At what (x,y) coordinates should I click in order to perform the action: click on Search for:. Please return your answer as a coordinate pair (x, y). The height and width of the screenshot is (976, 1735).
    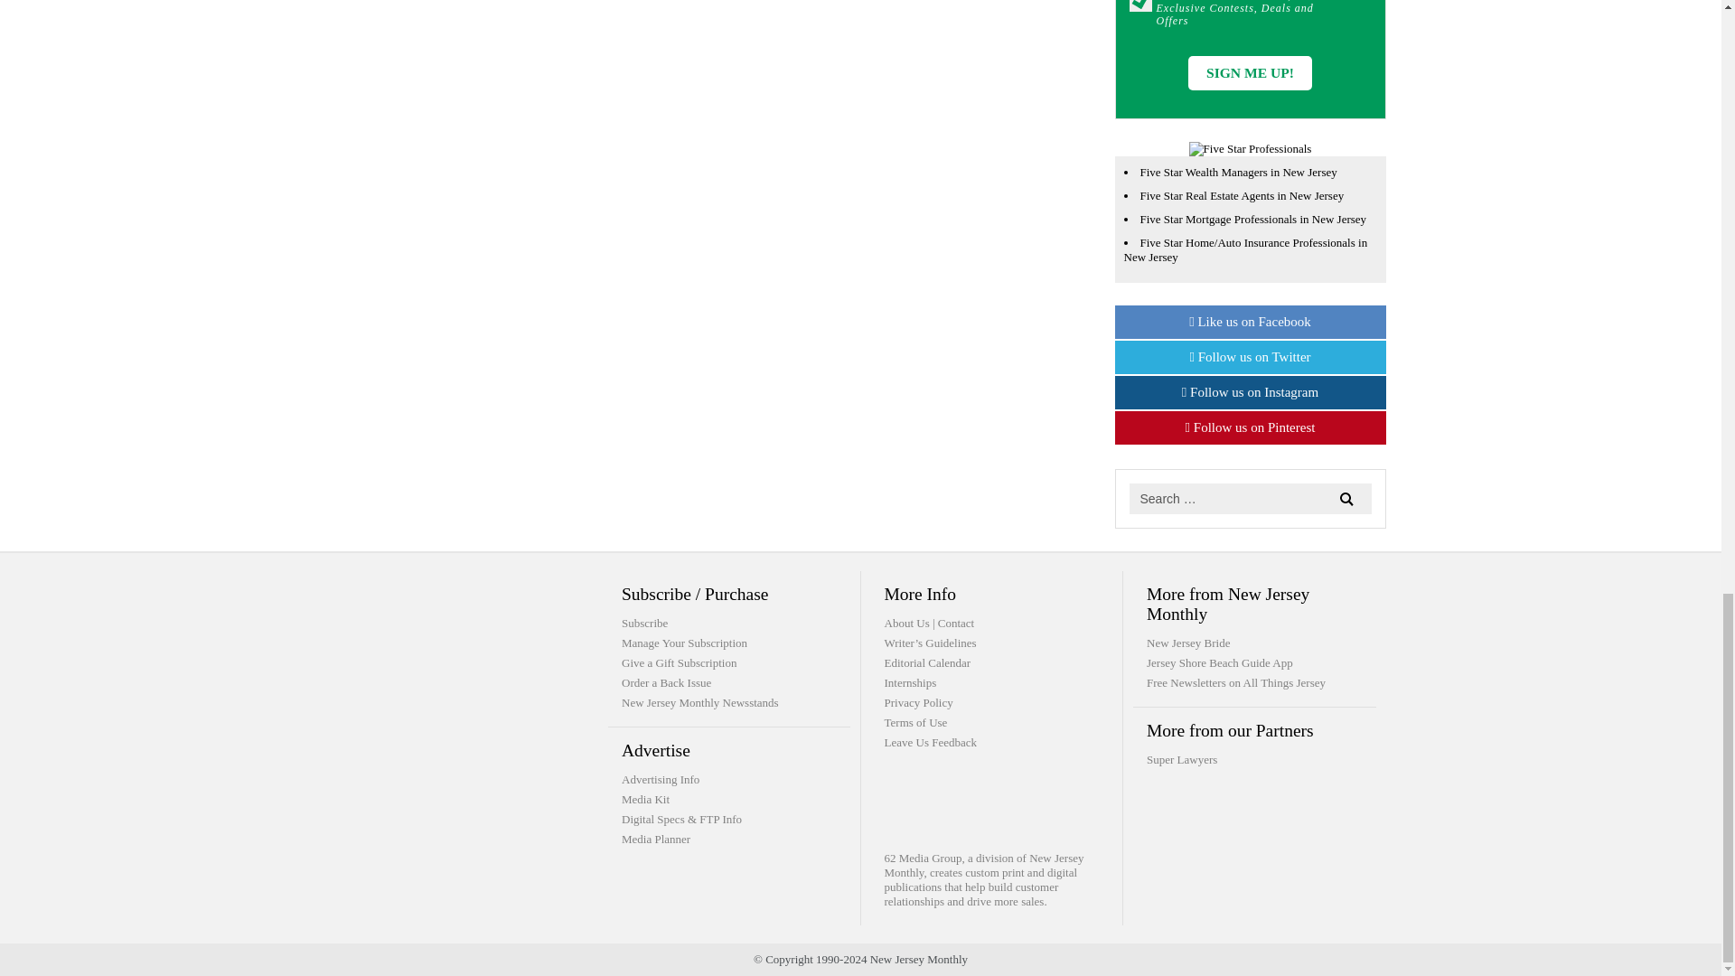
    Looking at the image, I should click on (1251, 499).